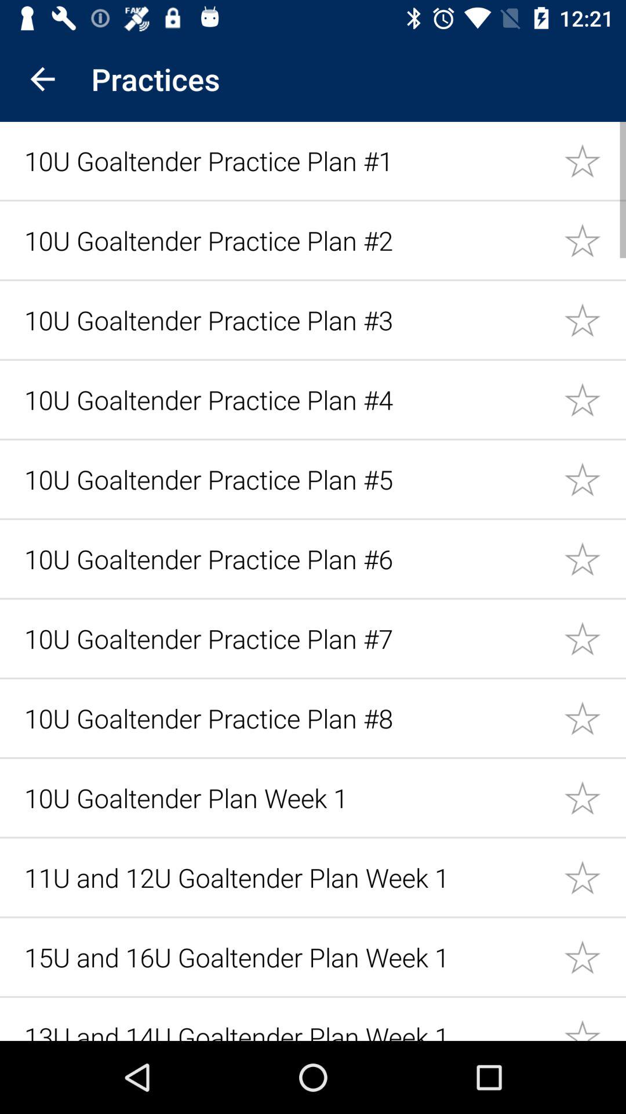 This screenshot has height=1114, width=626. Describe the element at coordinates (595, 558) in the screenshot. I see `star a practice plan` at that location.